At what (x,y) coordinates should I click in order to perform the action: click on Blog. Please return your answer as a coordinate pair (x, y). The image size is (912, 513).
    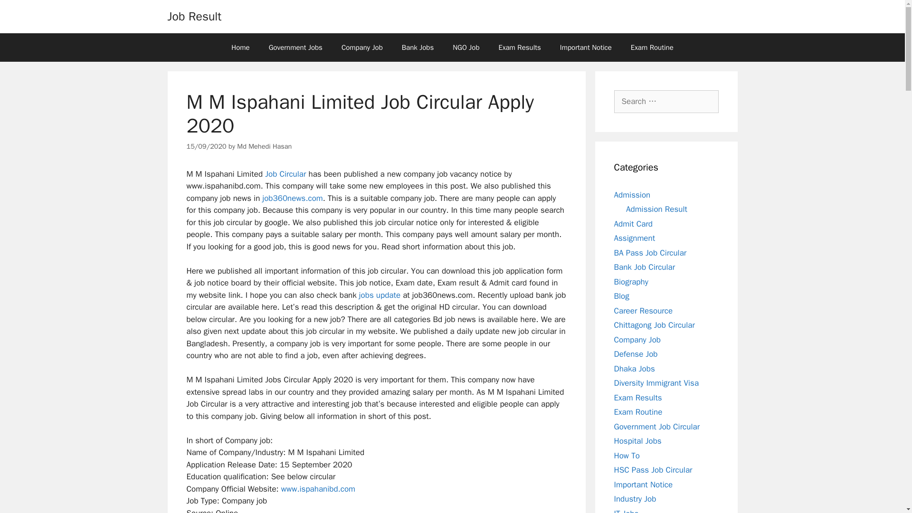
    Looking at the image, I should click on (621, 296).